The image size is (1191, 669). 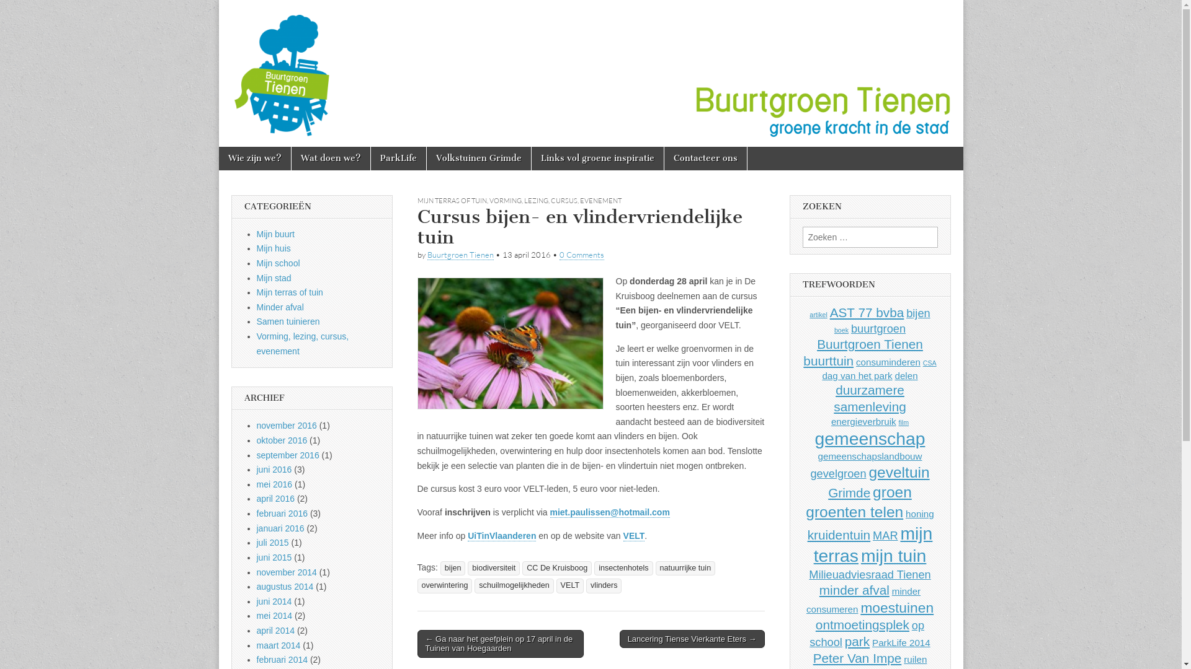 What do you see at coordinates (282, 440) in the screenshot?
I see `oktober 2016` at bounding box center [282, 440].